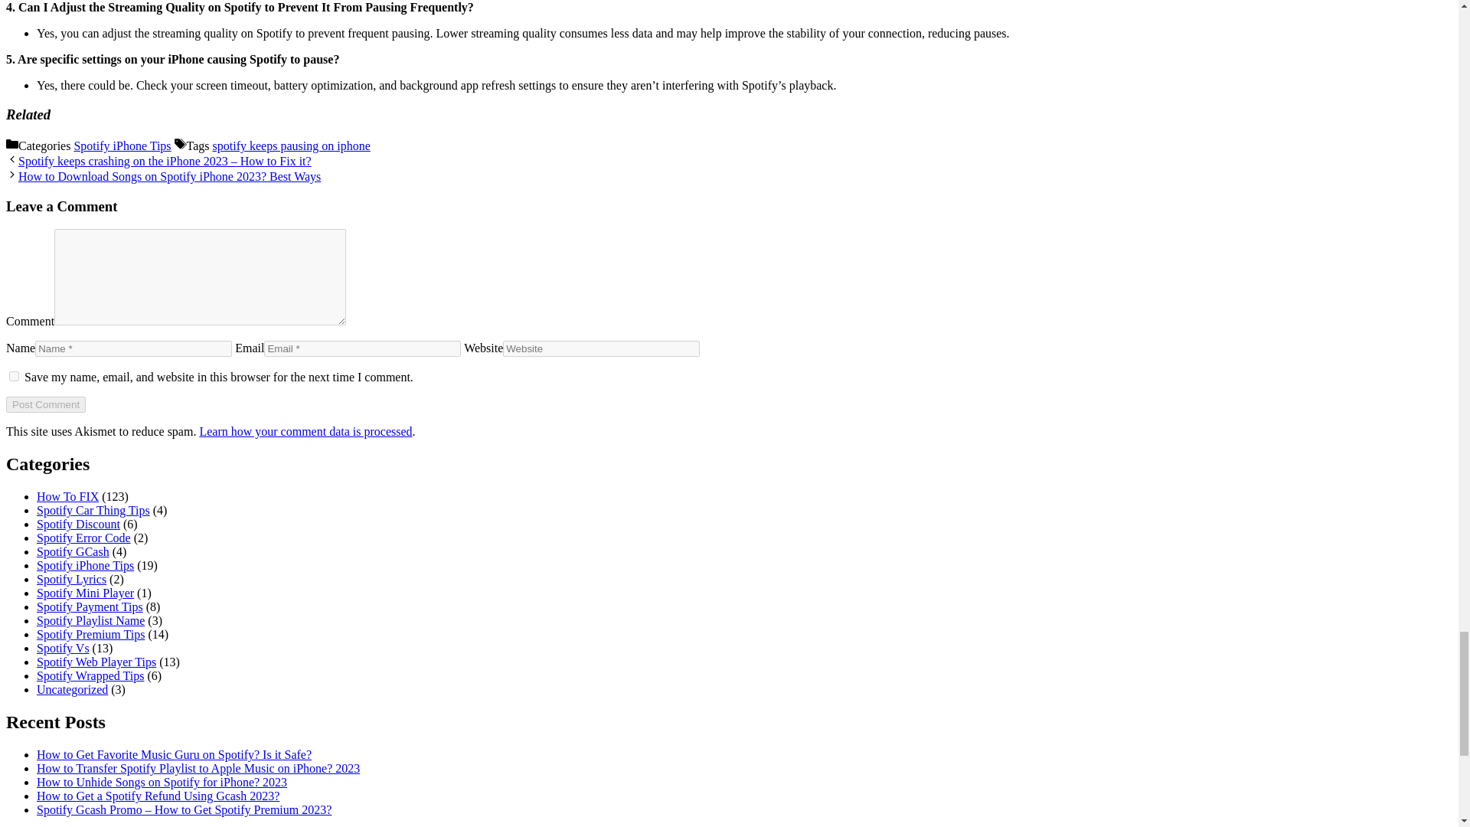 The image size is (1470, 827). What do you see at coordinates (73, 551) in the screenshot?
I see `Spotify GCash` at bounding box center [73, 551].